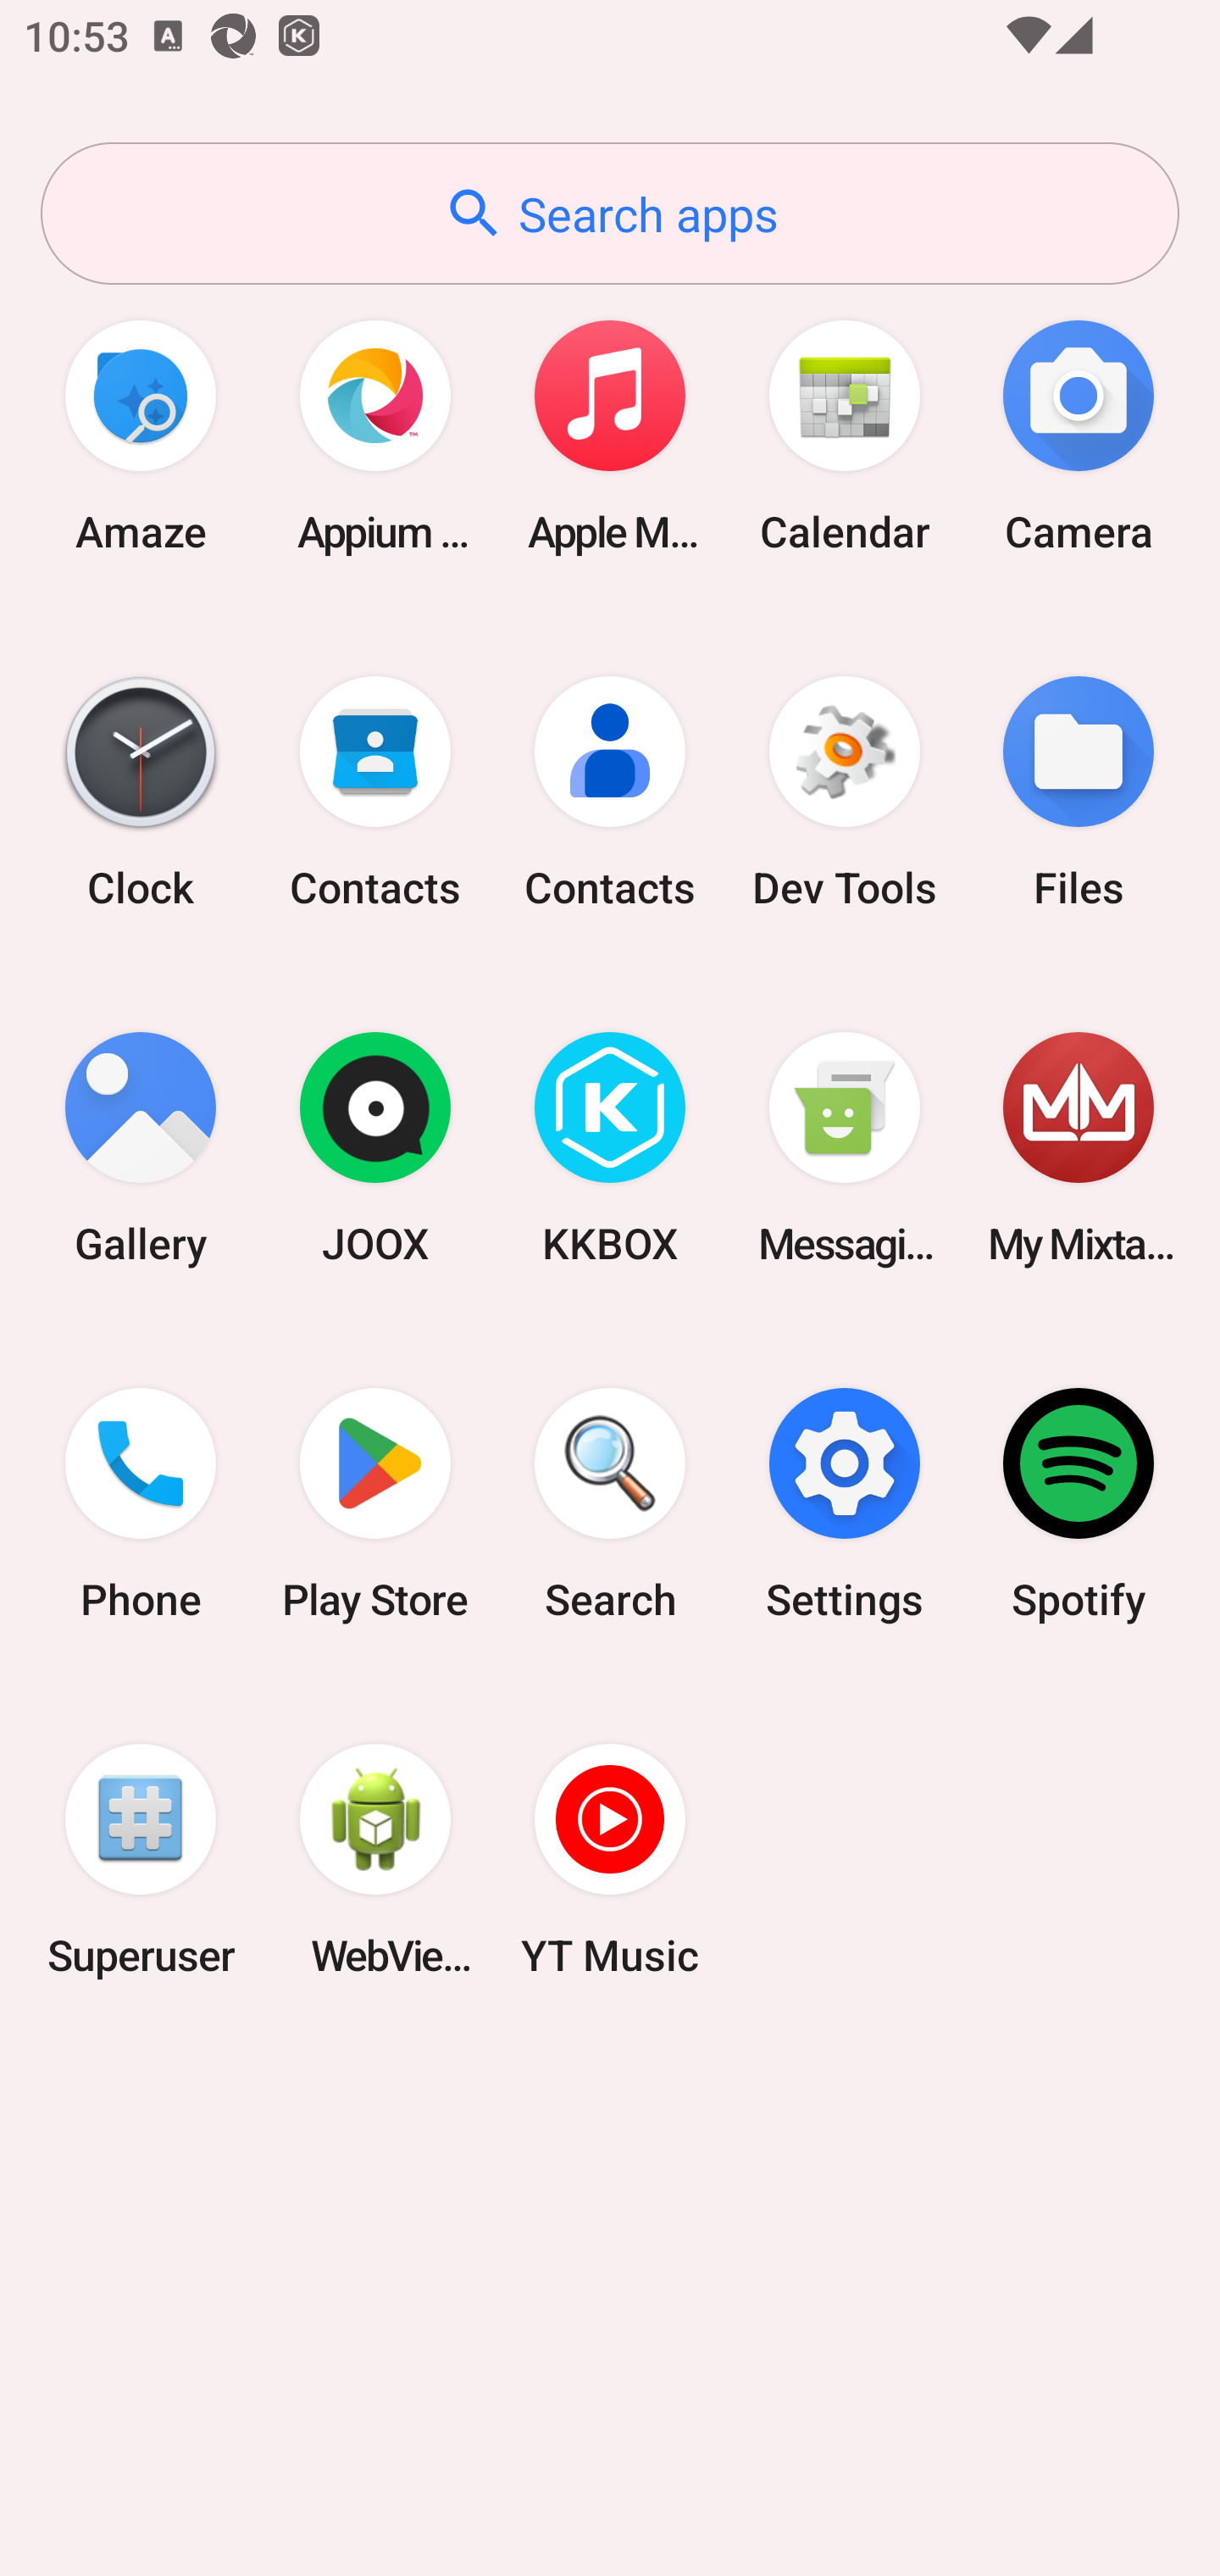  Describe the element at coordinates (610, 436) in the screenshot. I see `Apple Music` at that location.